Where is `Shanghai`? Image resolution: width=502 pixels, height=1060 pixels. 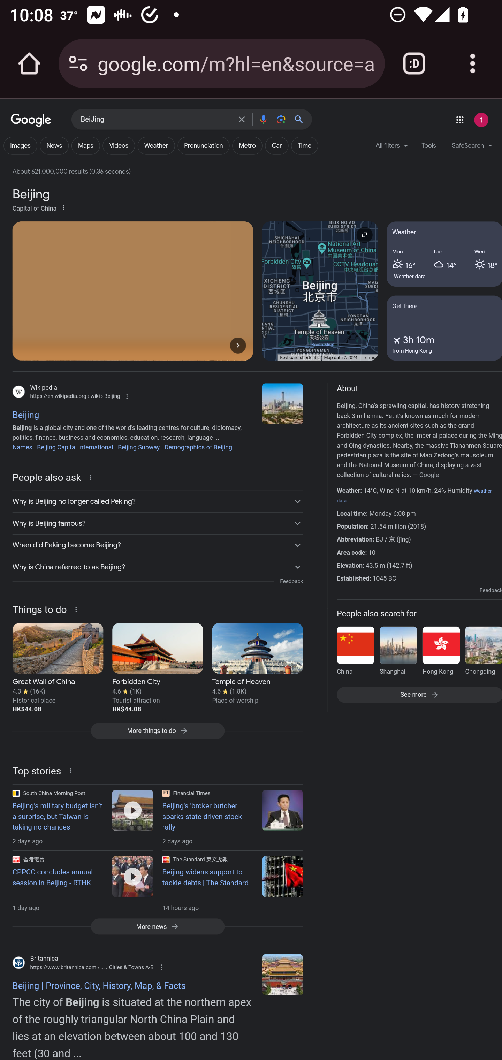 Shanghai is located at coordinates (398, 653).